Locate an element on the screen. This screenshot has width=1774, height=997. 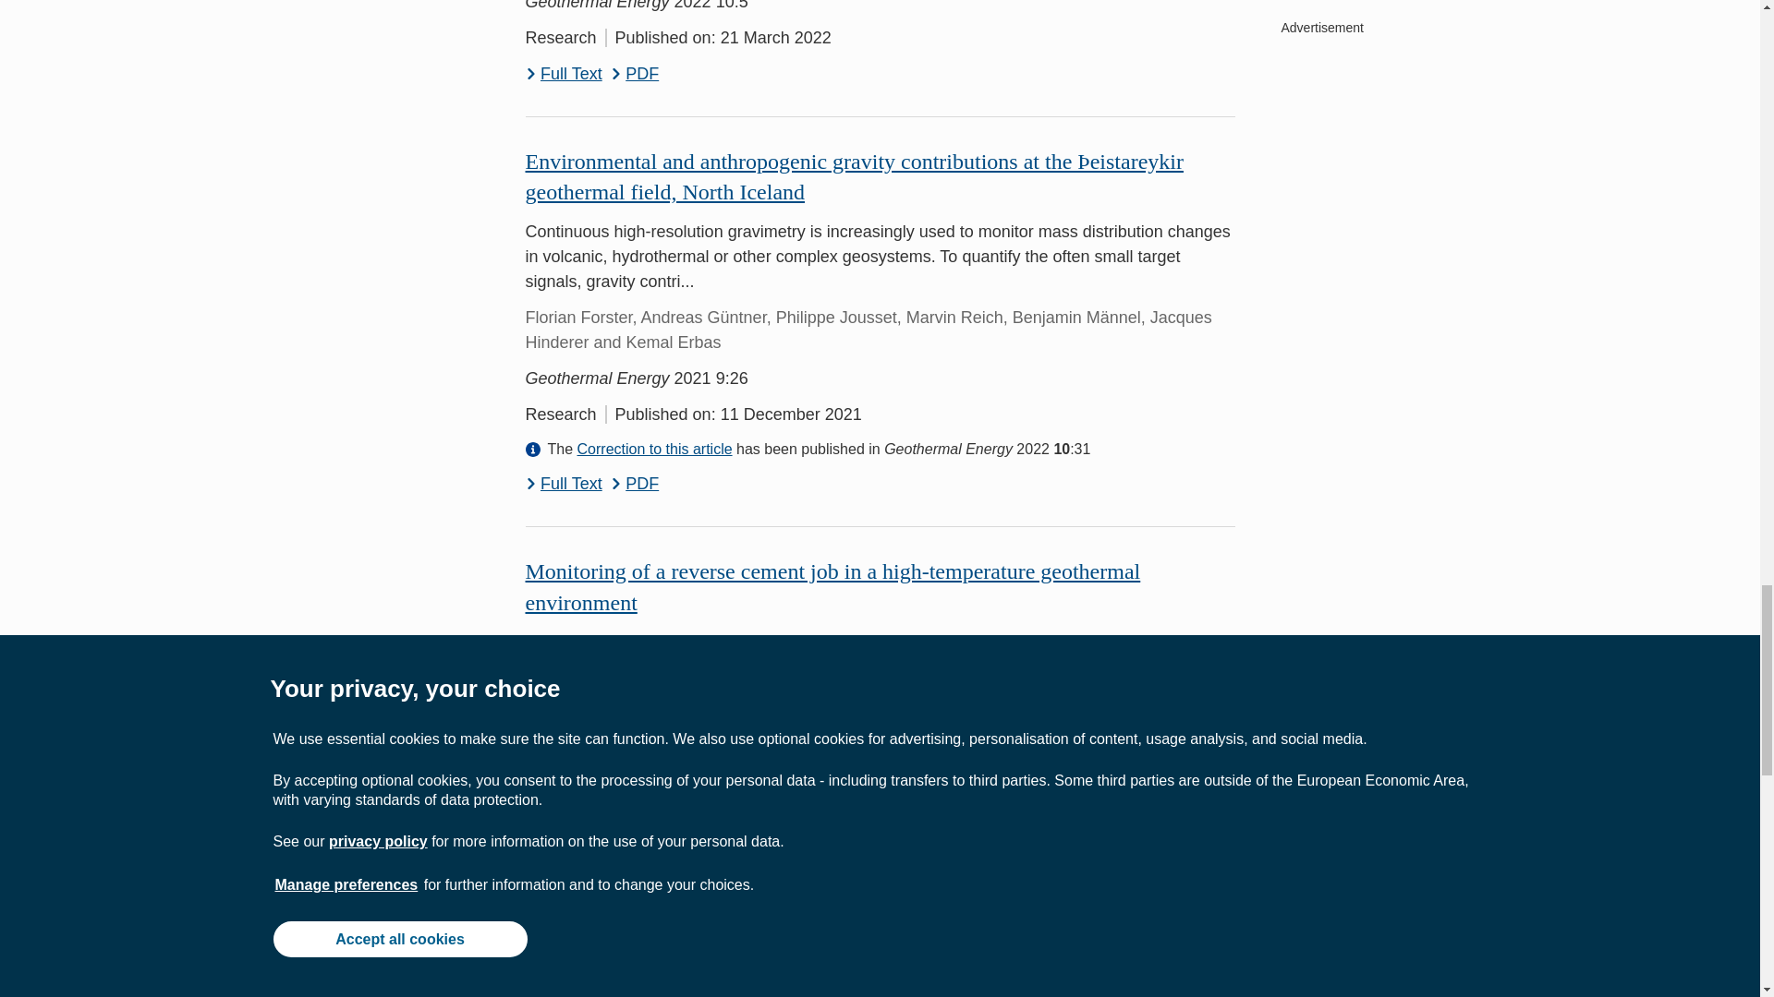
PDF is located at coordinates (635, 74).